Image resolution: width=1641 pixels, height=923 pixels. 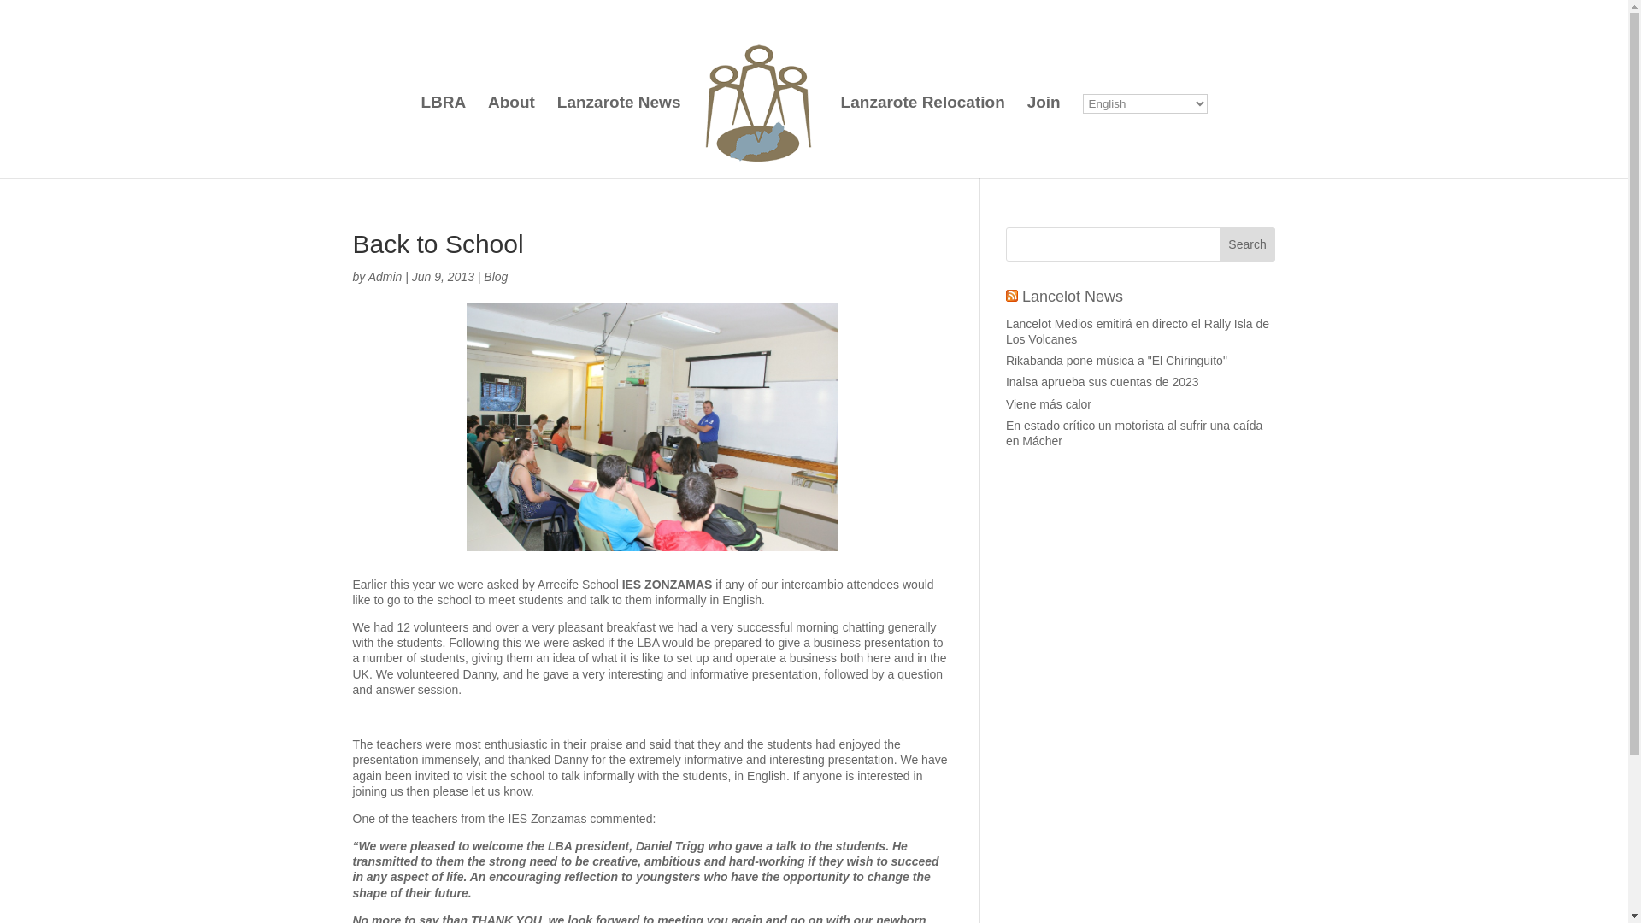 What do you see at coordinates (922, 137) in the screenshot?
I see `Lanzarote Relocation` at bounding box center [922, 137].